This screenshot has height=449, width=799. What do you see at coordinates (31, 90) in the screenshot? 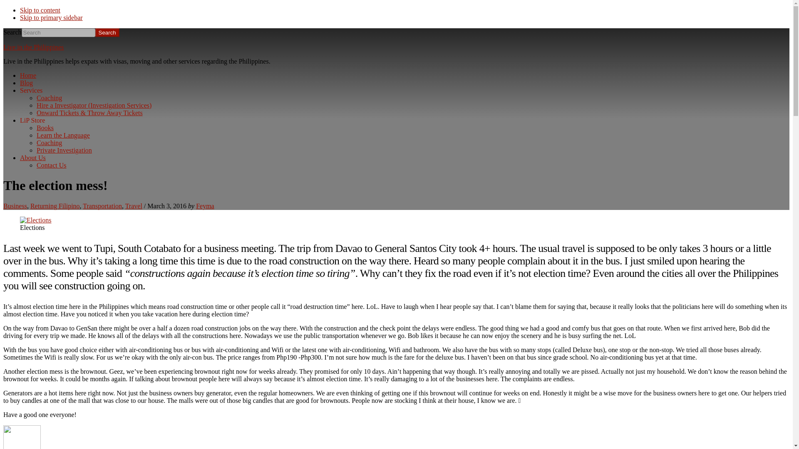
I see `Services` at bounding box center [31, 90].